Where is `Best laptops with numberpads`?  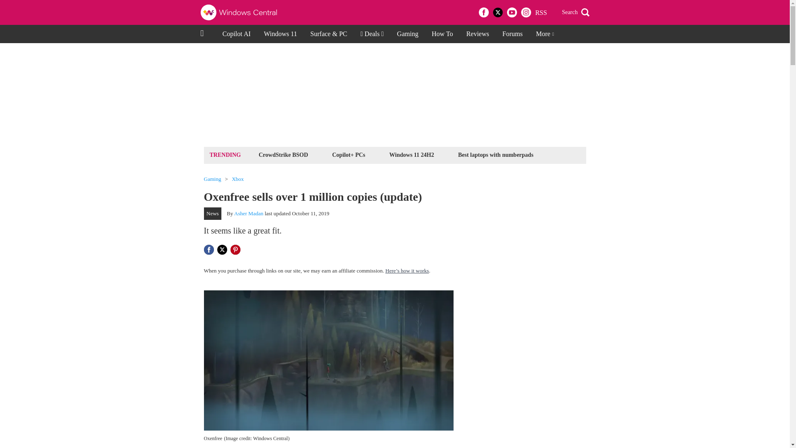 Best laptops with numberpads is located at coordinates (496, 154).